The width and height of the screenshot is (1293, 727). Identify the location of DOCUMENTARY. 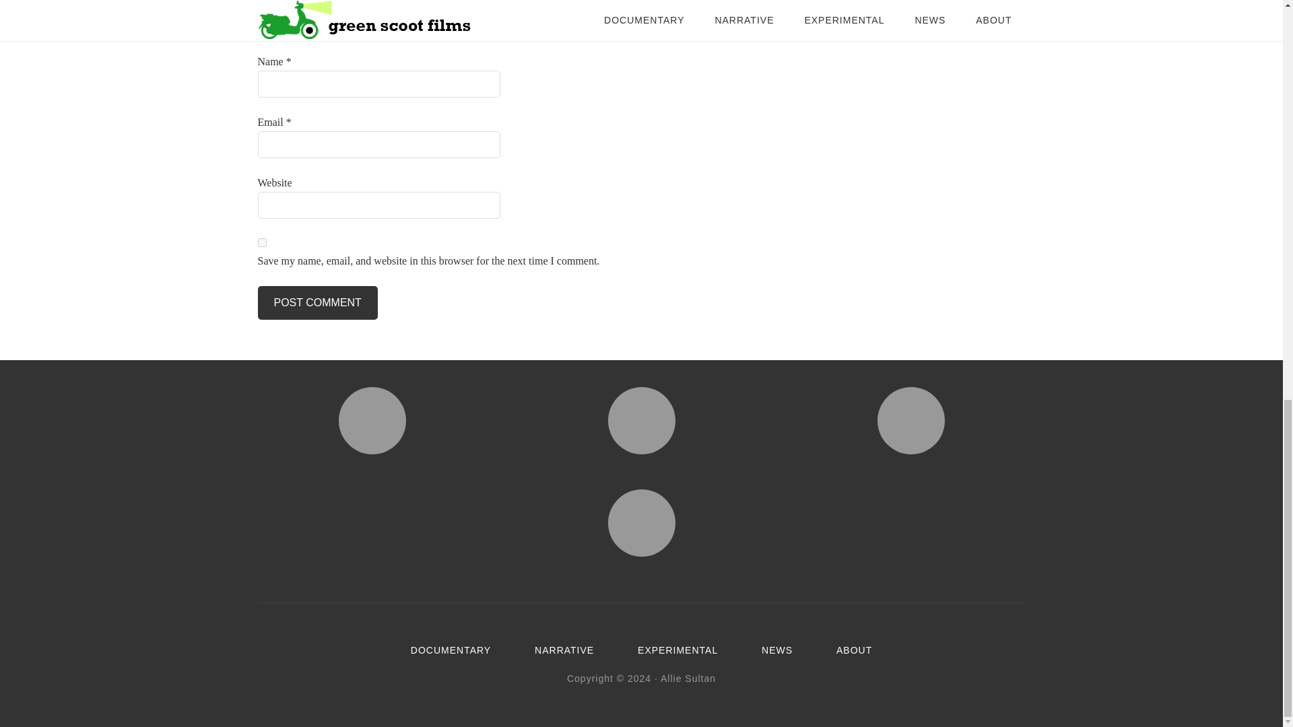
(451, 650).